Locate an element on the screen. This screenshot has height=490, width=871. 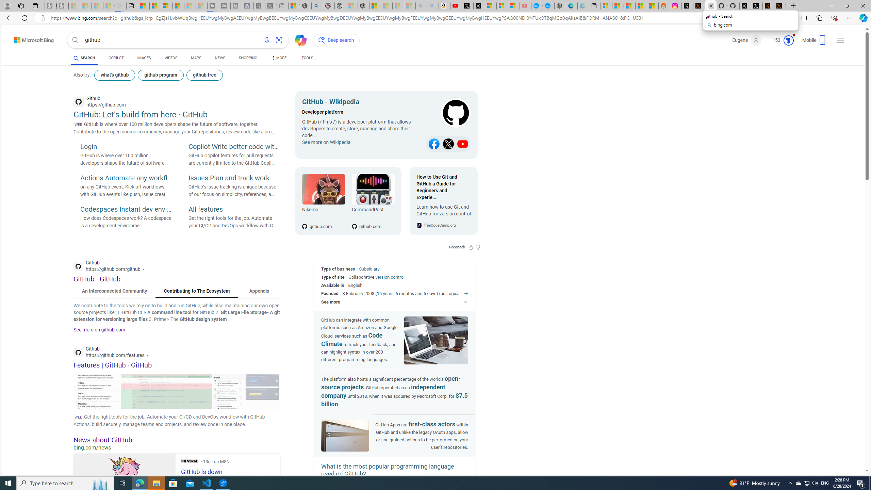
Shanghai, China weather forecast | Microsoft Weather is located at coordinates (619, 6).